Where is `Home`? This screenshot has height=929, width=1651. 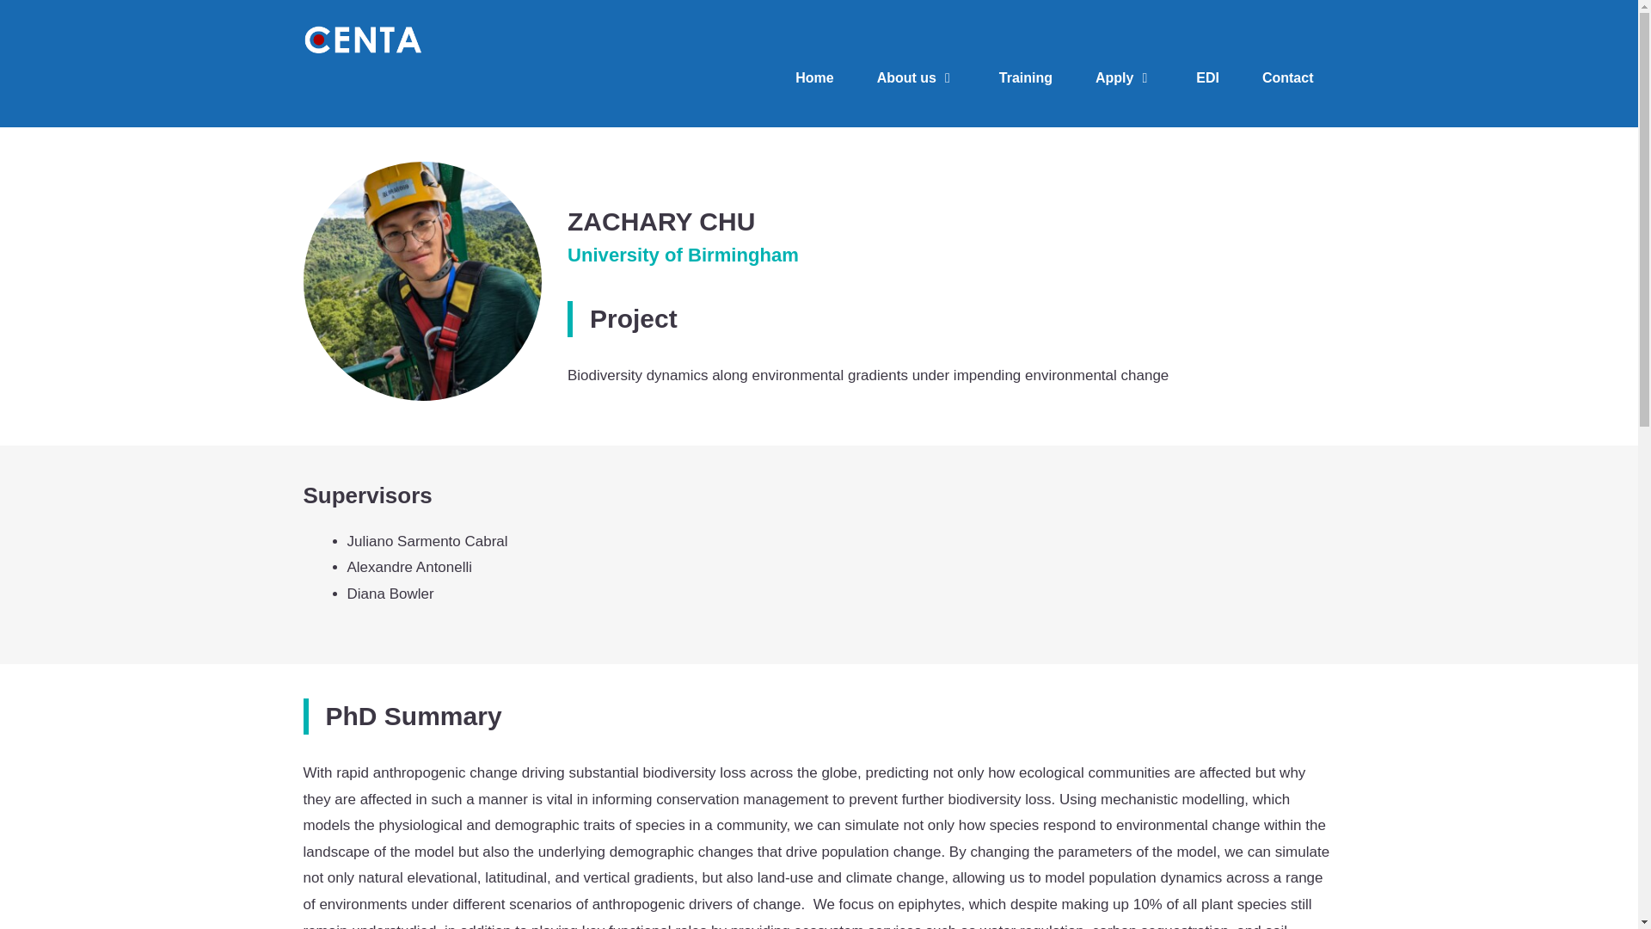
Home is located at coordinates (814, 77).